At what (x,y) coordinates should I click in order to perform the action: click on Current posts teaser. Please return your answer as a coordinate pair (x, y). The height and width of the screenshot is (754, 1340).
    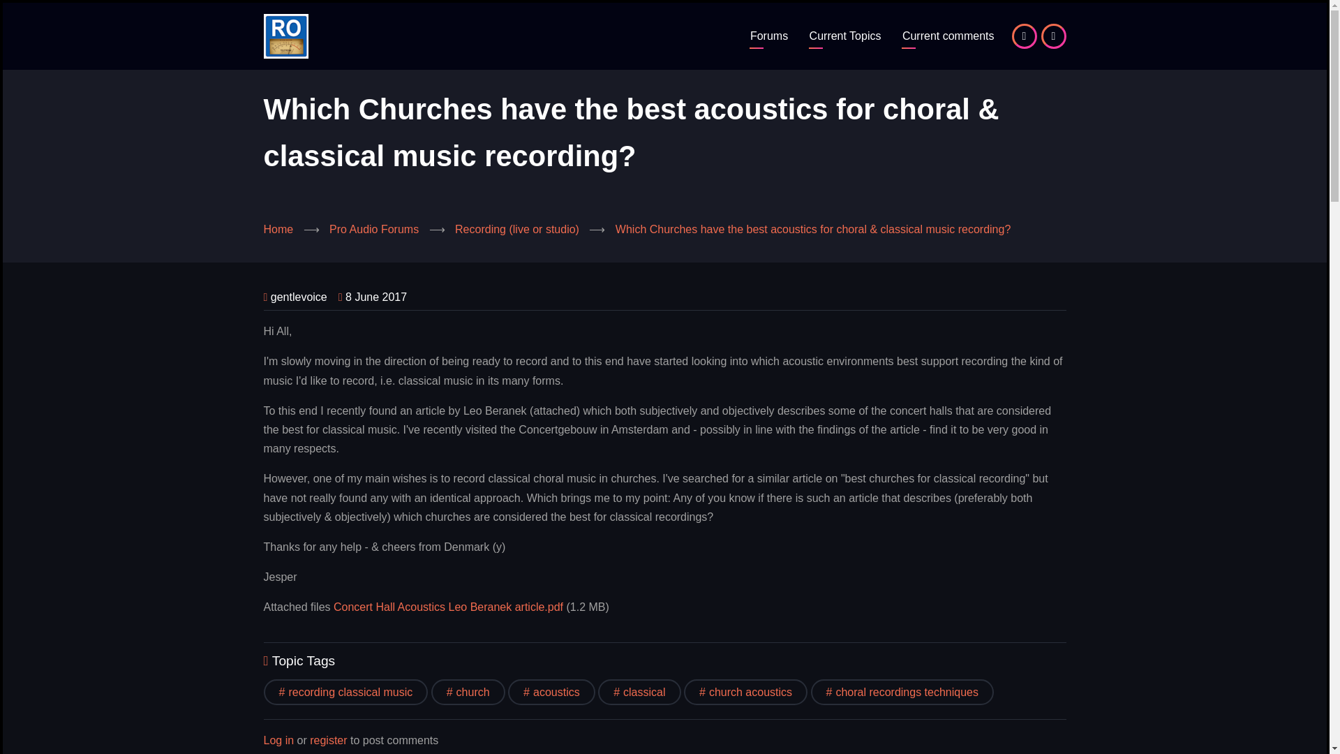
    Looking at the image, I should click on (948, 36).